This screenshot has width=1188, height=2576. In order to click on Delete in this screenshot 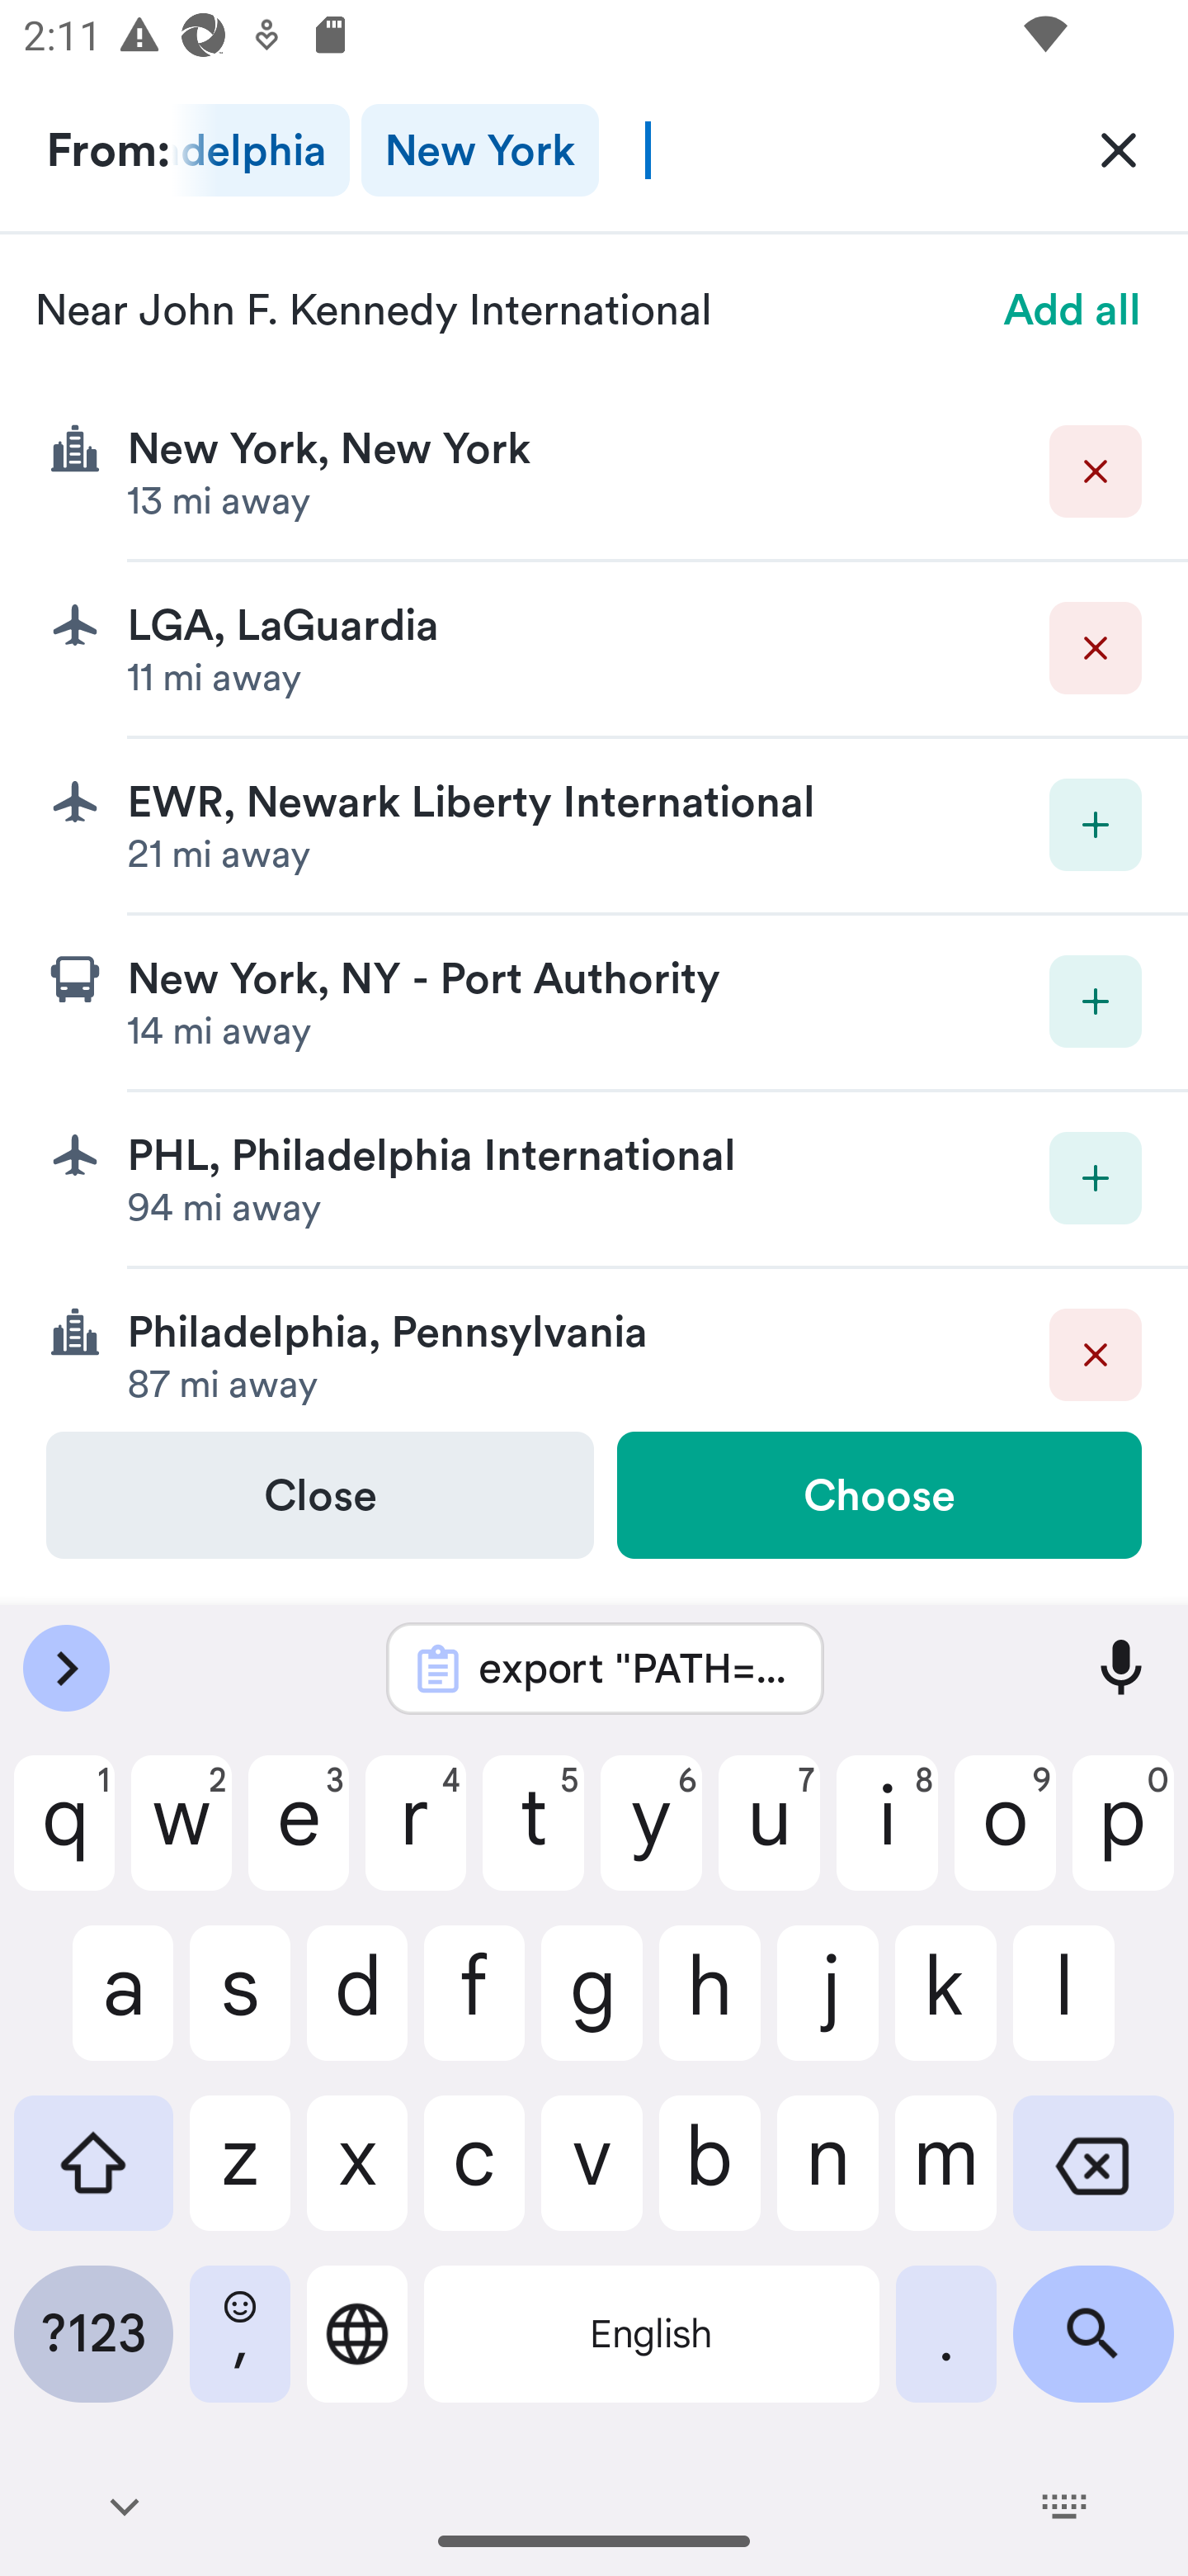, I will do `click(1096, 1354)`.